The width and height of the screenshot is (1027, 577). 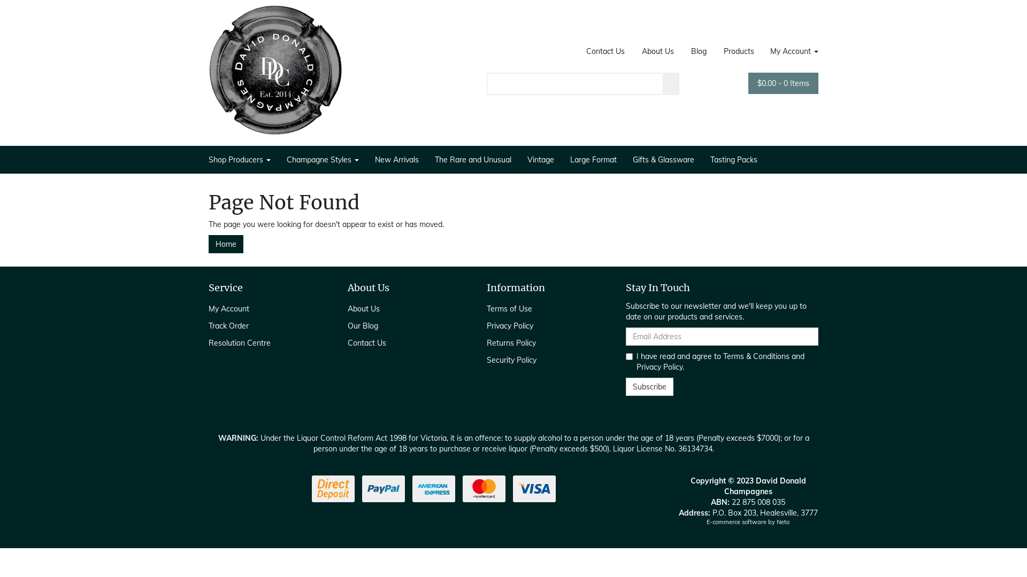 What do you see at coordinates (734, 160) in the screenshot?
I see `Tasting Packs` at bounding box center [734, 160].